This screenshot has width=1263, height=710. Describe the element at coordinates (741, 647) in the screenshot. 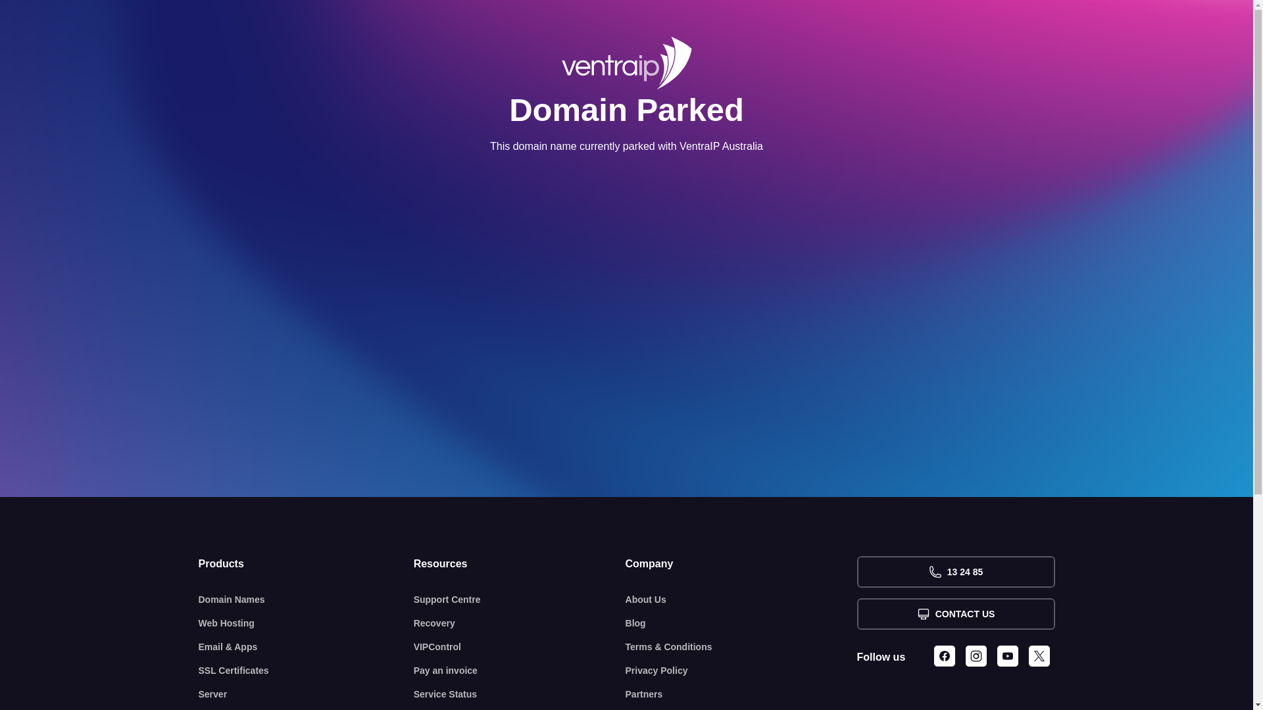

I see `Terms & Conditions` at that location.